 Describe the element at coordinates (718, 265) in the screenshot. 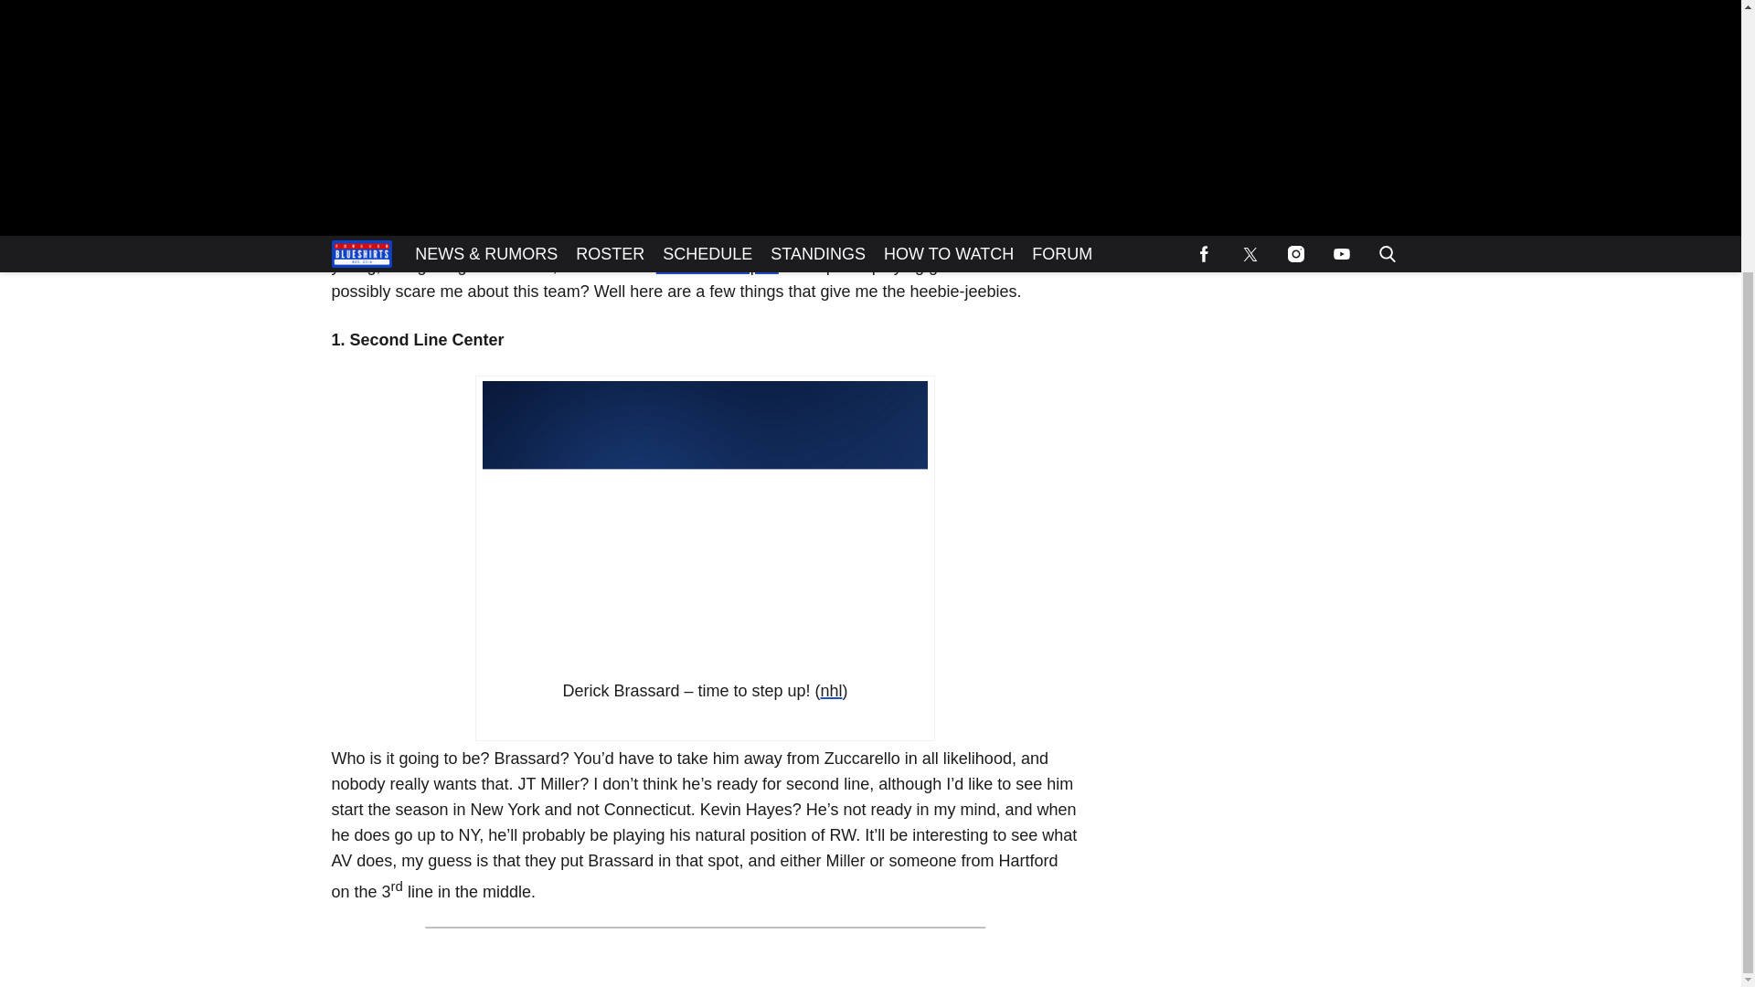

I see `Henrik Lundqvist` at that location.